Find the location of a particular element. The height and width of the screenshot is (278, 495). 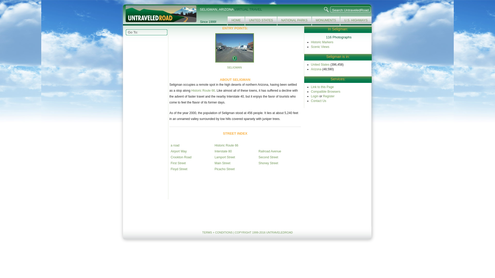

Main Street is located at coordinates (222, 163).